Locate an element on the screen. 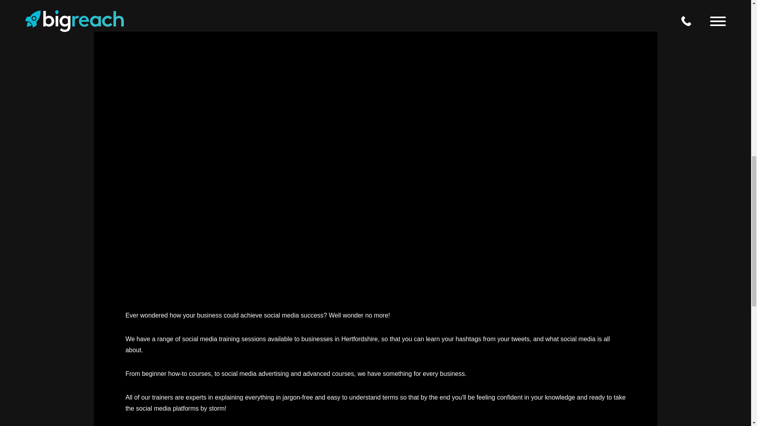 The width and height of the screenshot is (757, 426). Digital Marketing is located at coordinates (333, 199).